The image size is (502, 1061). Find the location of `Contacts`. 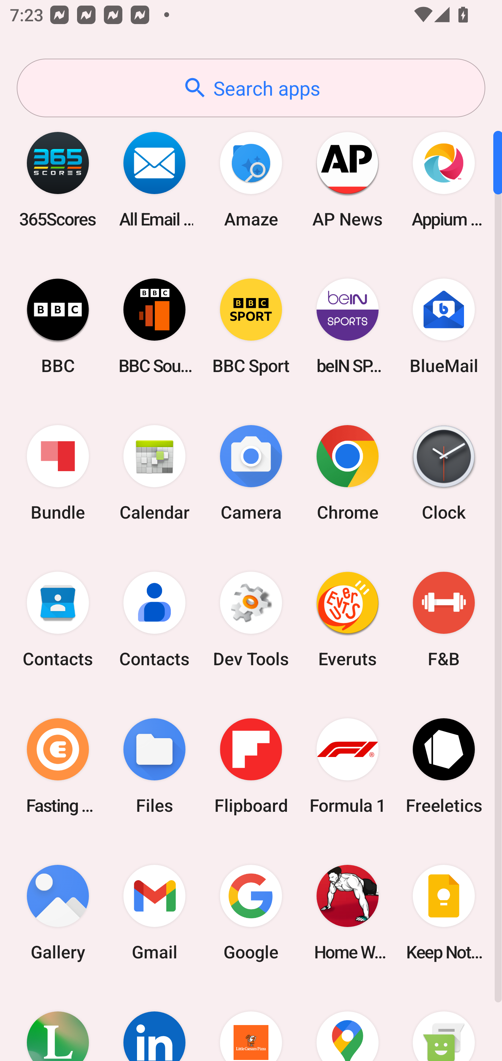

Contacts is located at coordinates (58, 619).